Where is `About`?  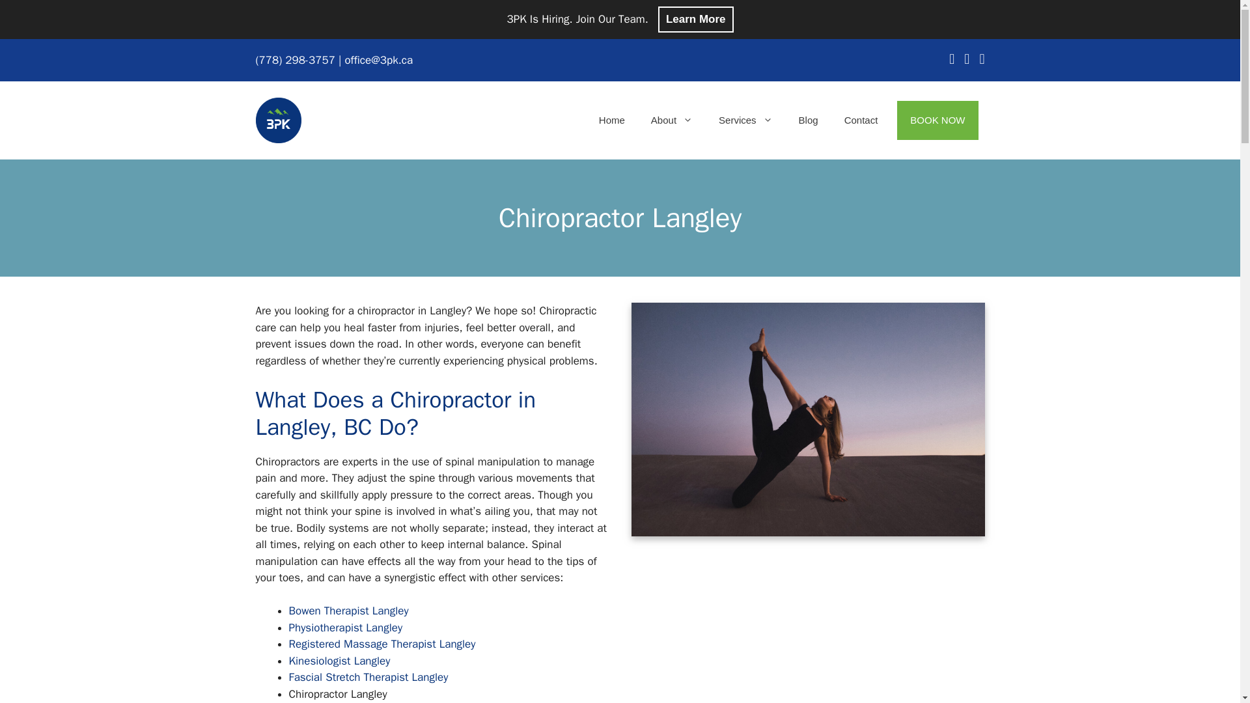
About is located at coordinates (672, 120).